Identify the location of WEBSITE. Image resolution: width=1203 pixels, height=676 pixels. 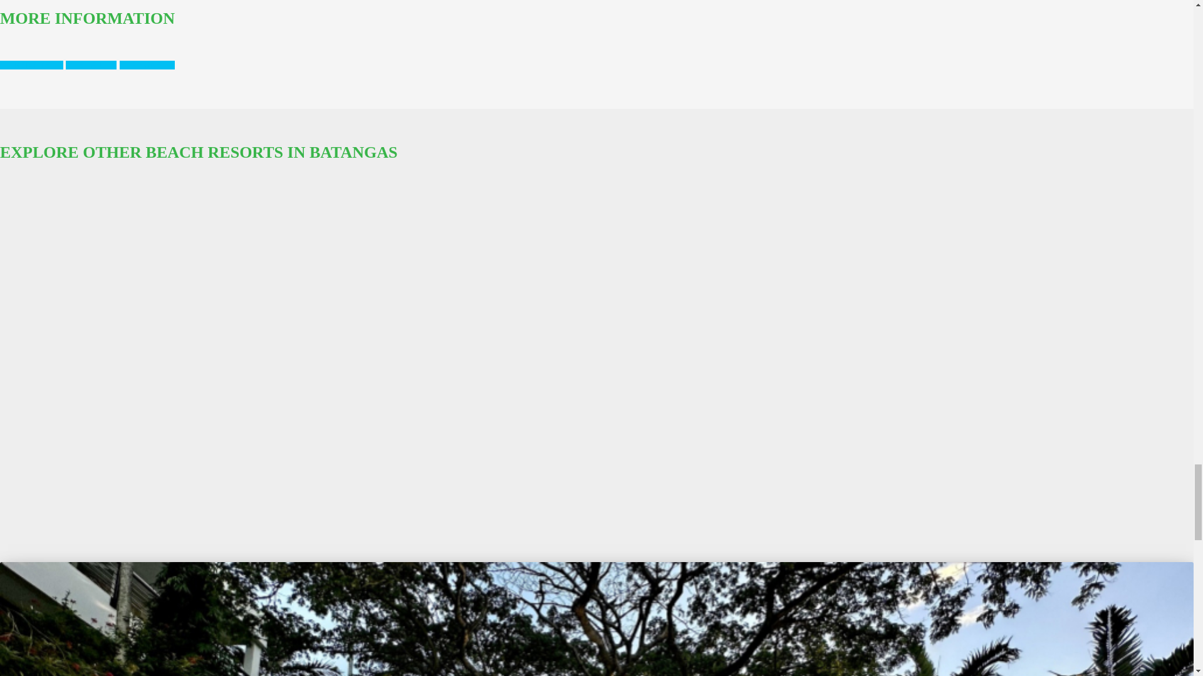
(31, 65).